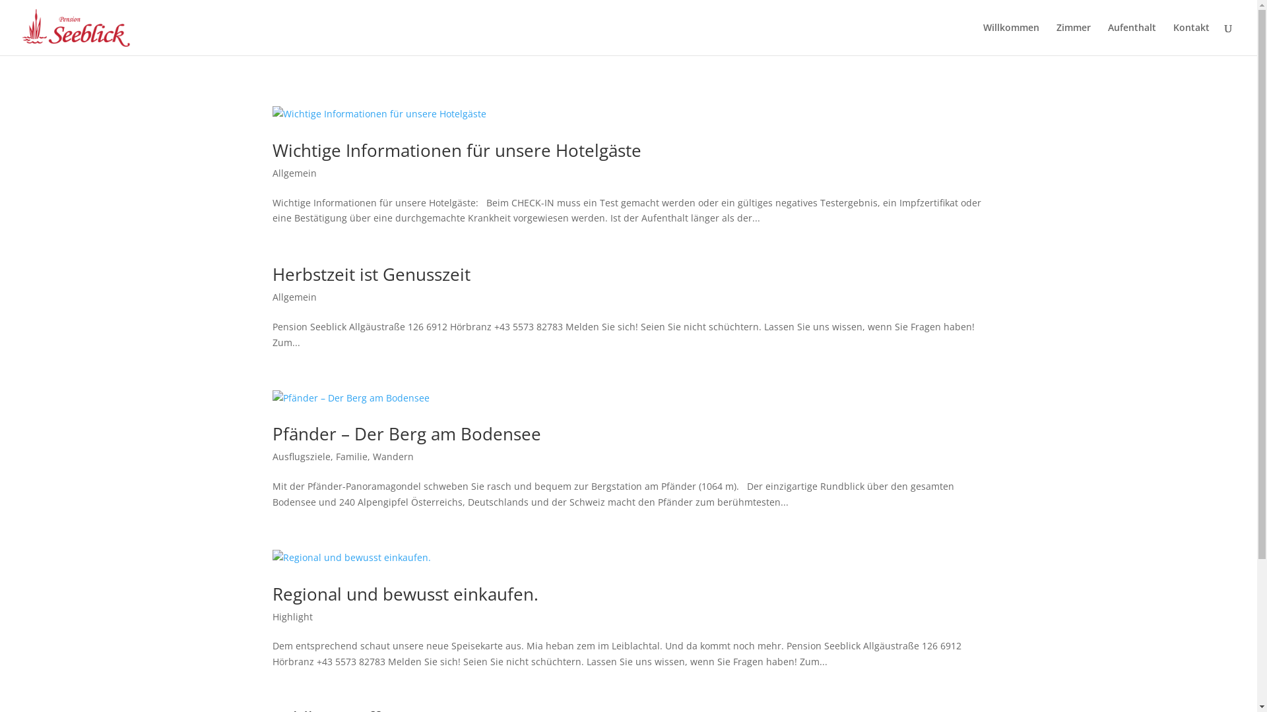 This screenshot has width=1267, height=712. Describe the element at coordinates (351, 456) in the screenshot. I see `Familie` at that location.